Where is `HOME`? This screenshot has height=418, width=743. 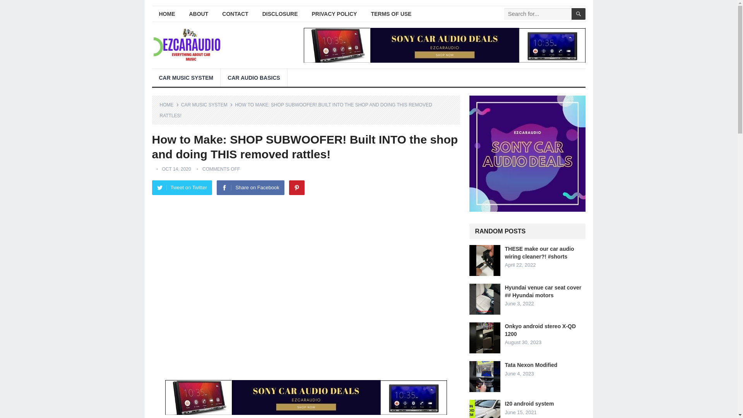 HOME is located at coordinates (166, 14).